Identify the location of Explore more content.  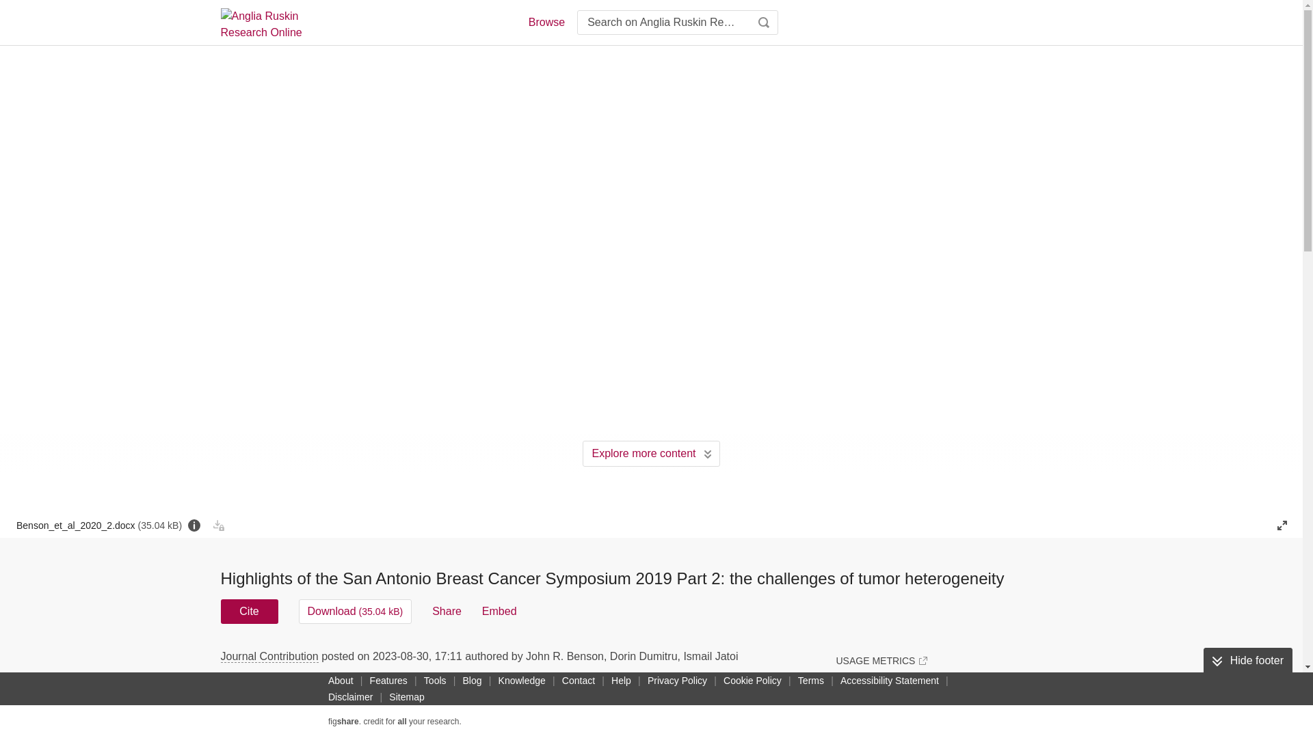
(651, 453).